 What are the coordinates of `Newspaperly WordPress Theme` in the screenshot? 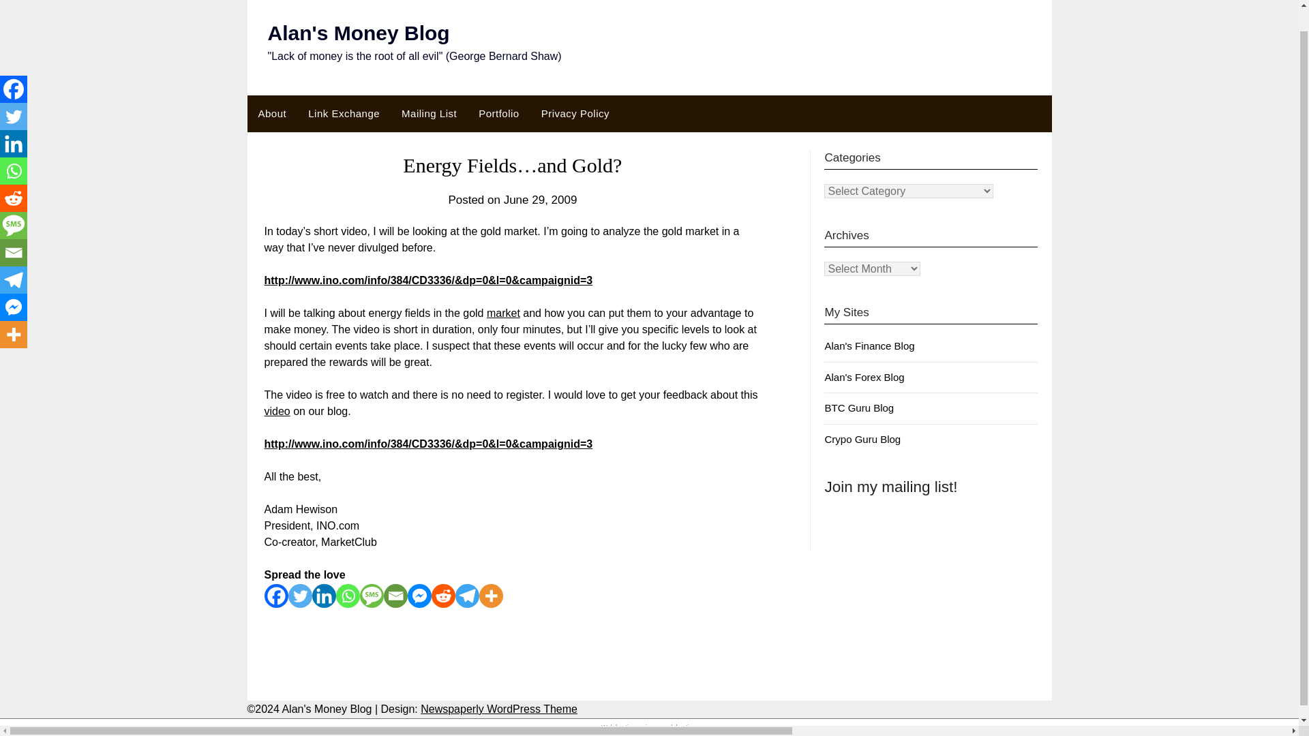 It's located at (498, 709).